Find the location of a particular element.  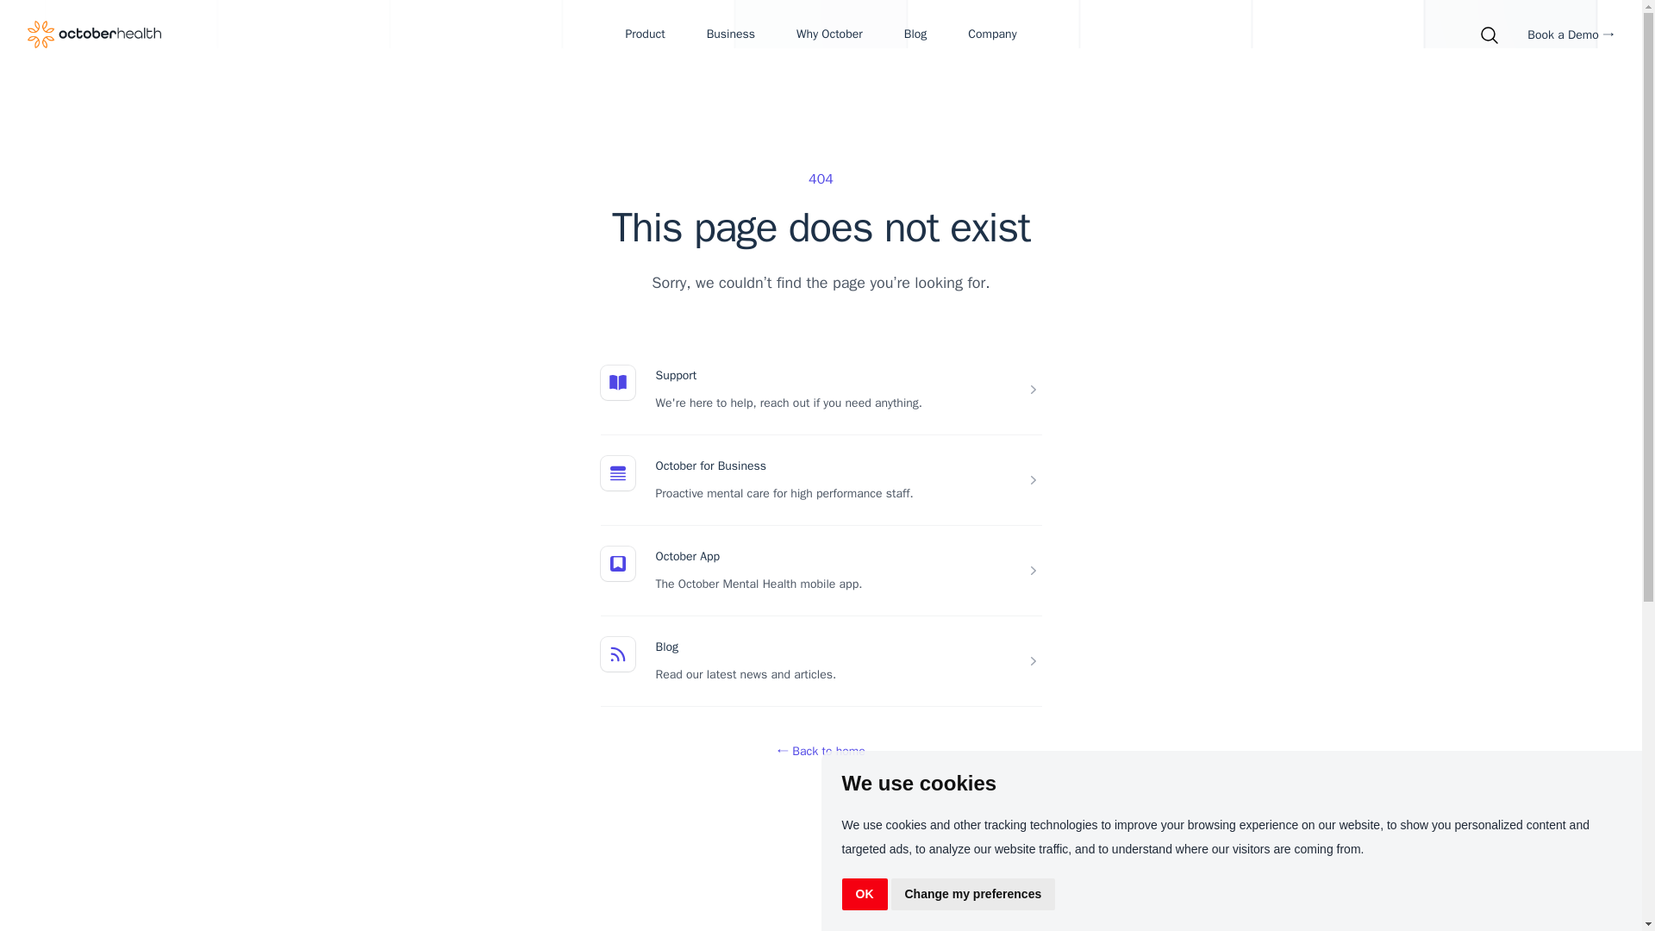

Change my preferences is located at coordinates (973, 895).